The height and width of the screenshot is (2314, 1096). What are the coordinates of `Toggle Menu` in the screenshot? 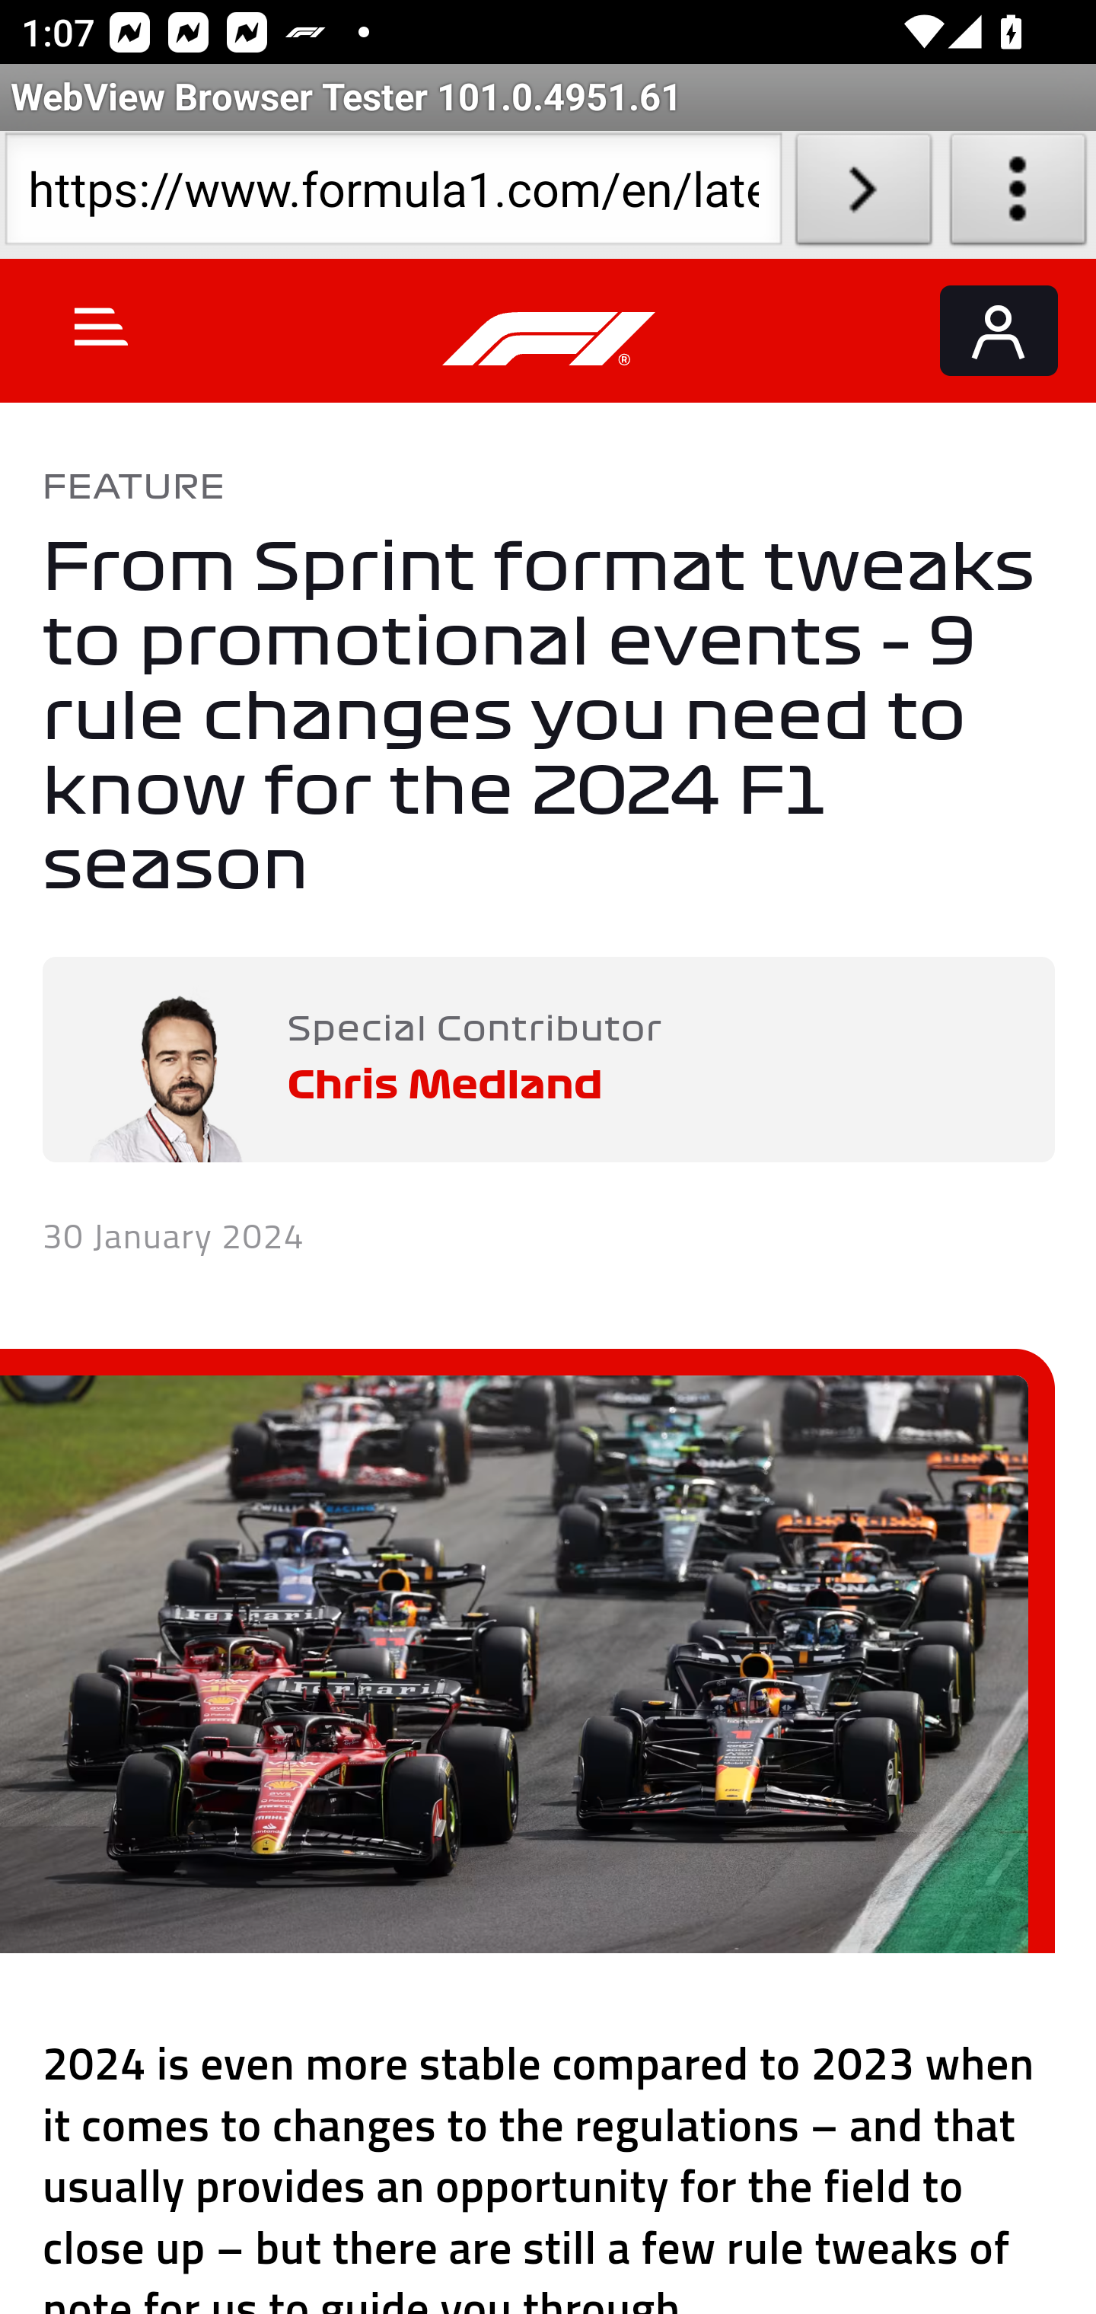 It's located at (101, 326).